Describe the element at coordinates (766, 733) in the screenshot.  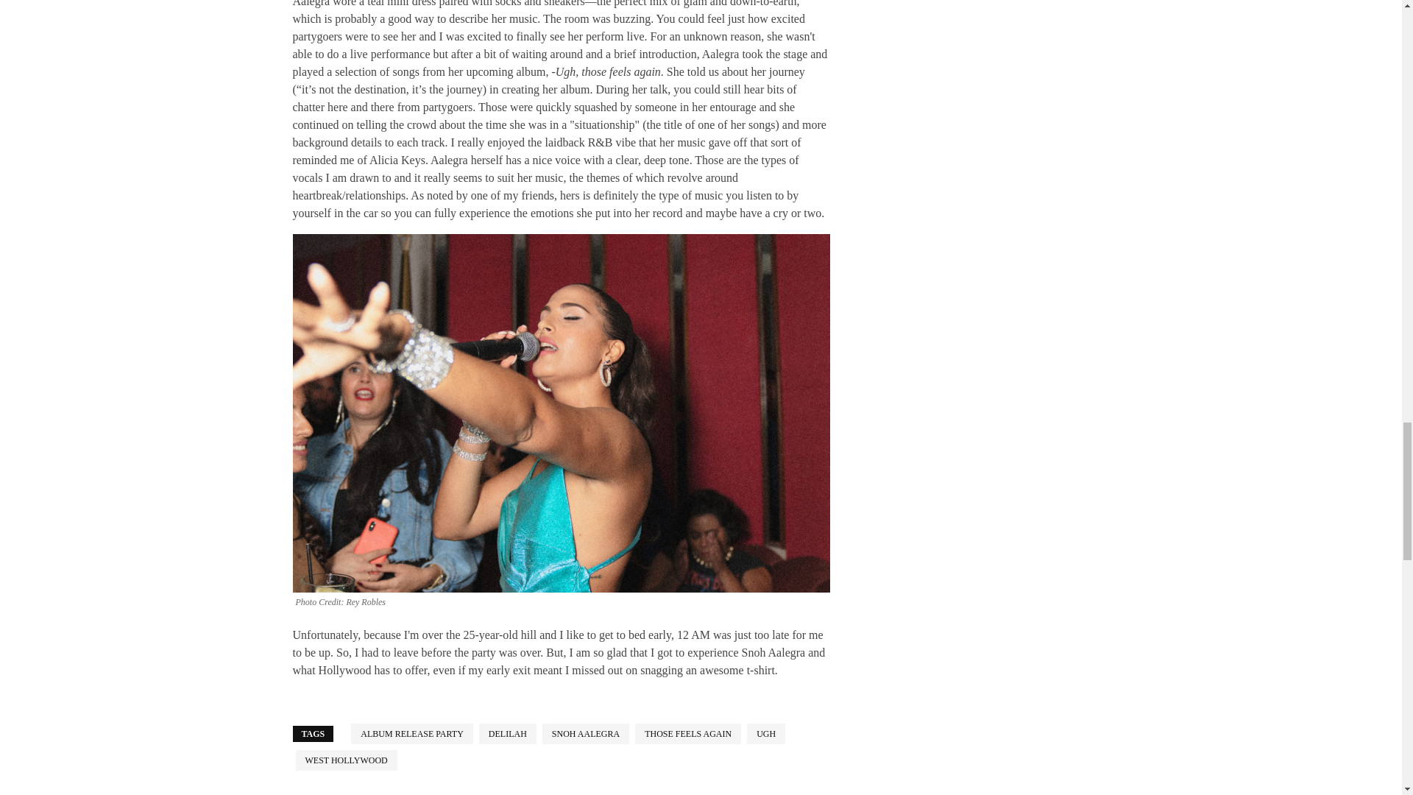
I see `View all posts tagged ugh` at that location.